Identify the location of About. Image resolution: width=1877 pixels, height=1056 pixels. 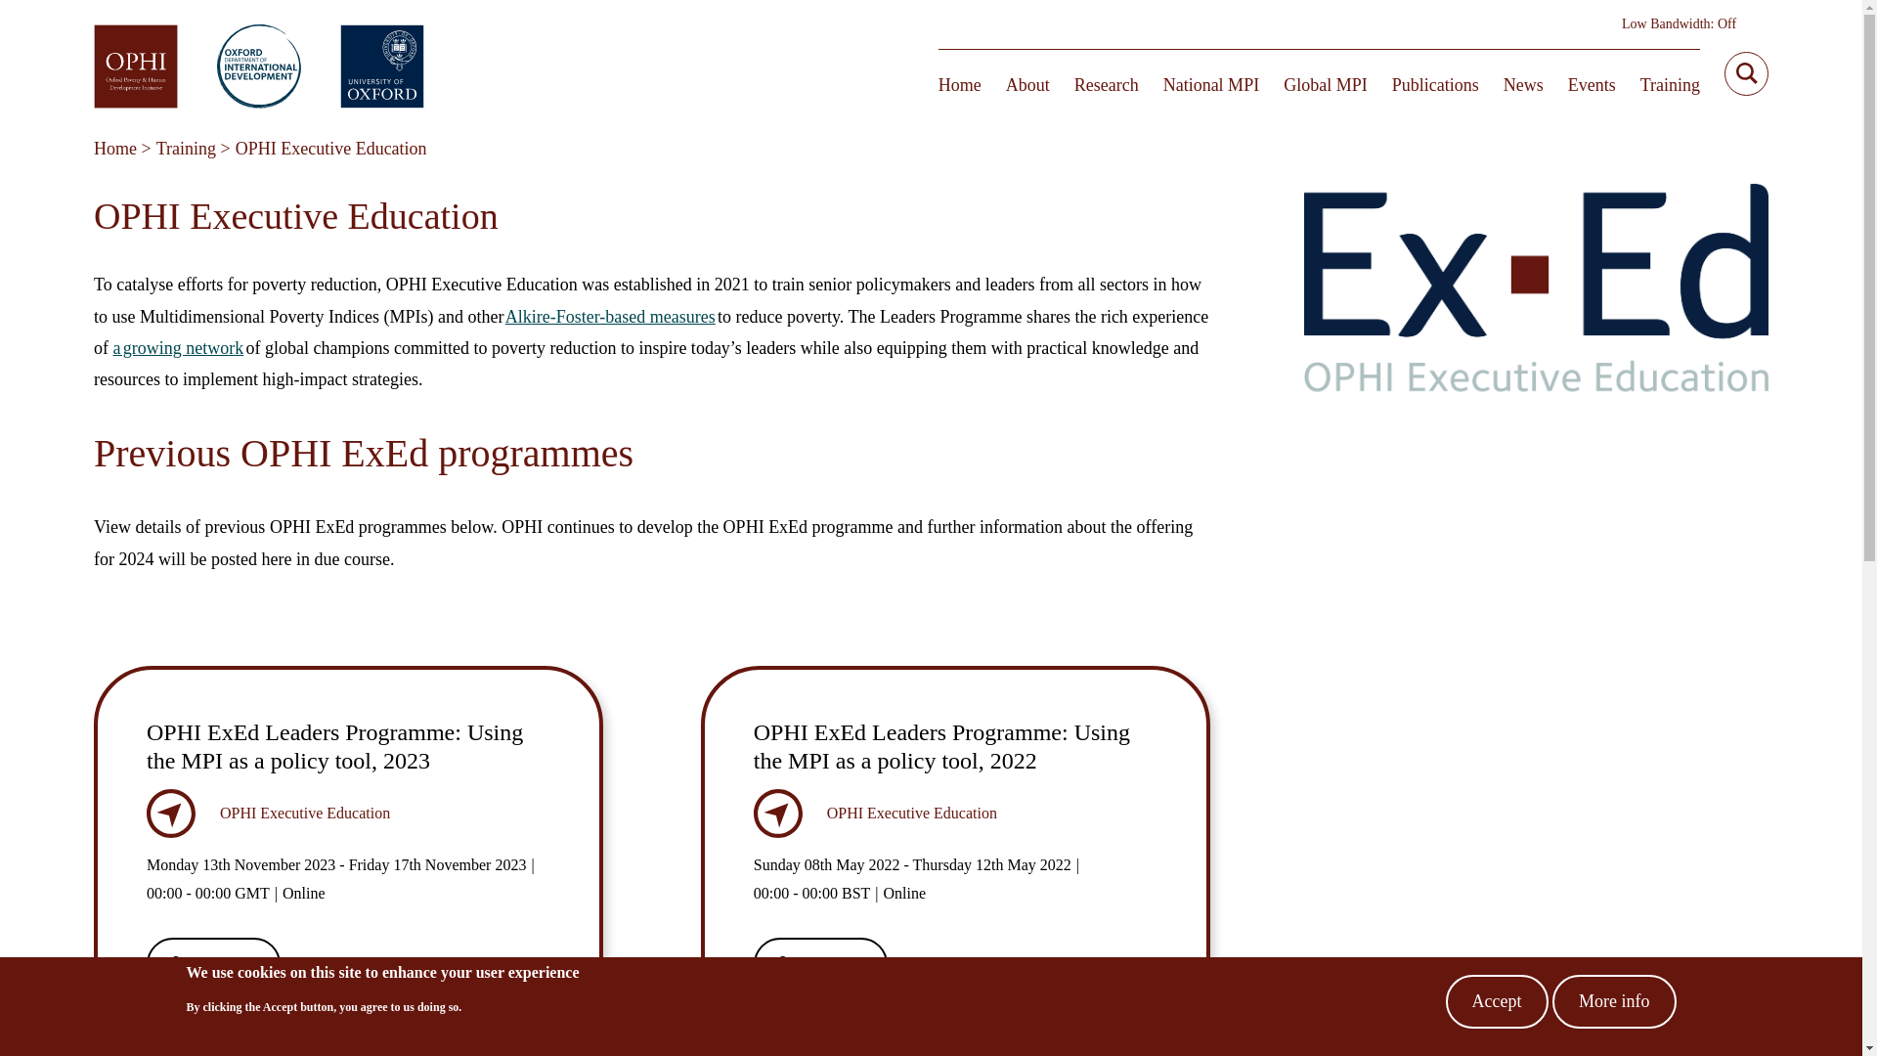
(1027, 84).